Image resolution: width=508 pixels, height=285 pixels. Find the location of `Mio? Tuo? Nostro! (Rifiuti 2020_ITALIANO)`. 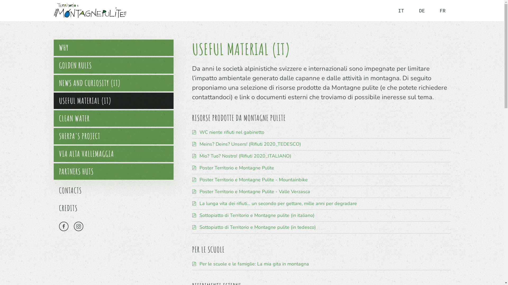

Mio? Tuo? Nostro! (Rifiuti 2020_ITALIANO) is located at coordinates (246, 156).